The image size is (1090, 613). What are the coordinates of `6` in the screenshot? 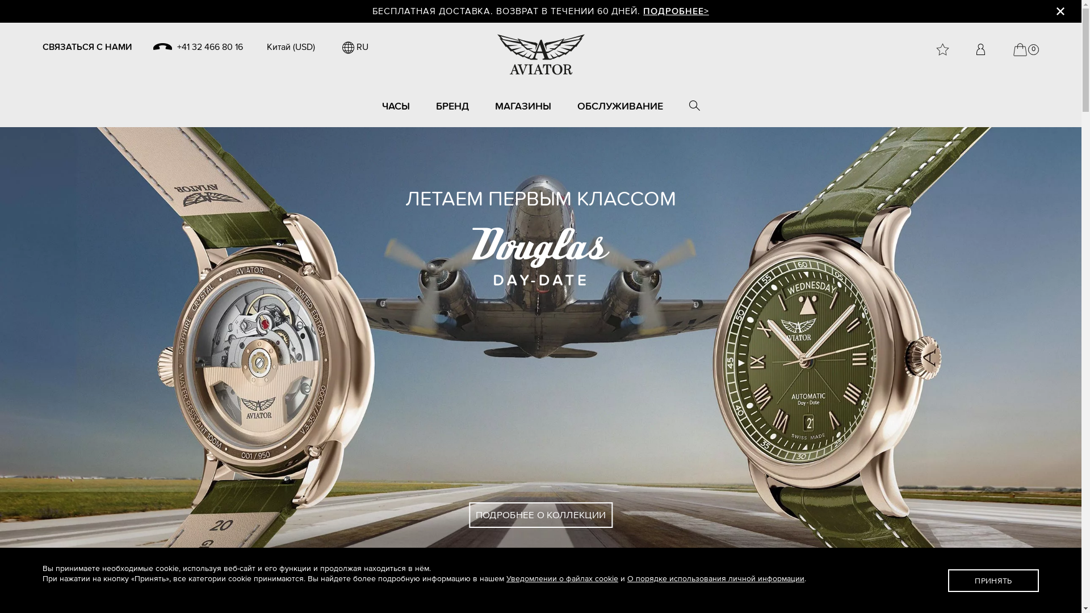 It's located at (564, 585).